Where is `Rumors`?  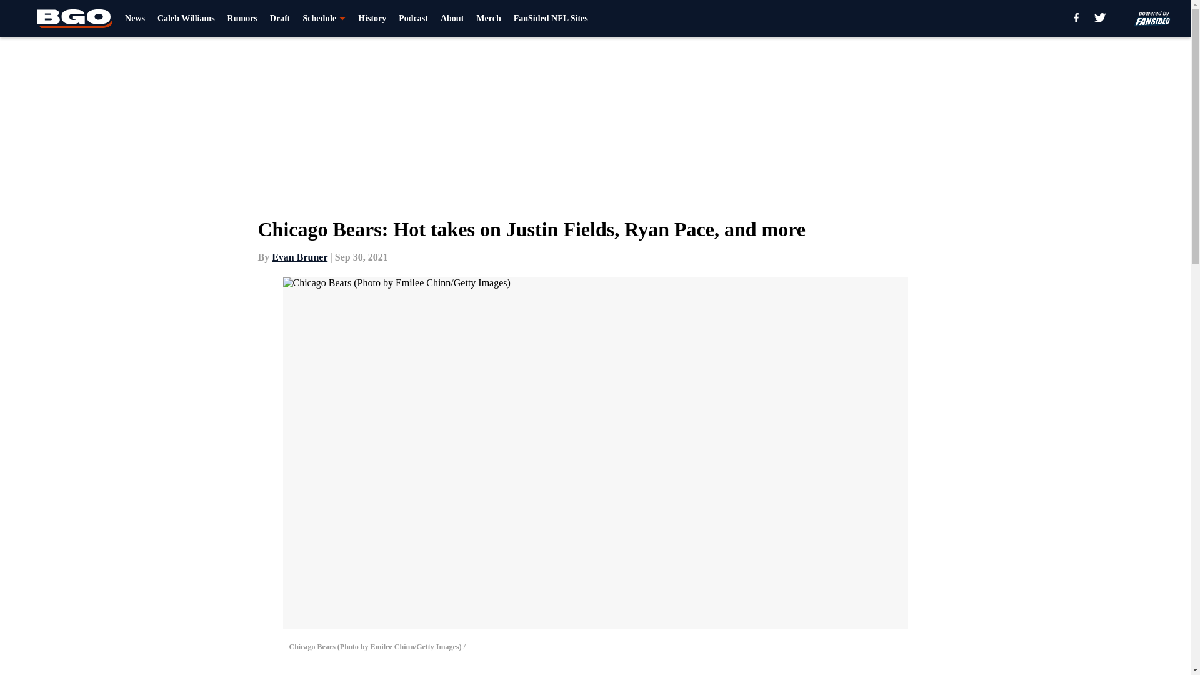
Rumors is located at coordinates (242, 19).